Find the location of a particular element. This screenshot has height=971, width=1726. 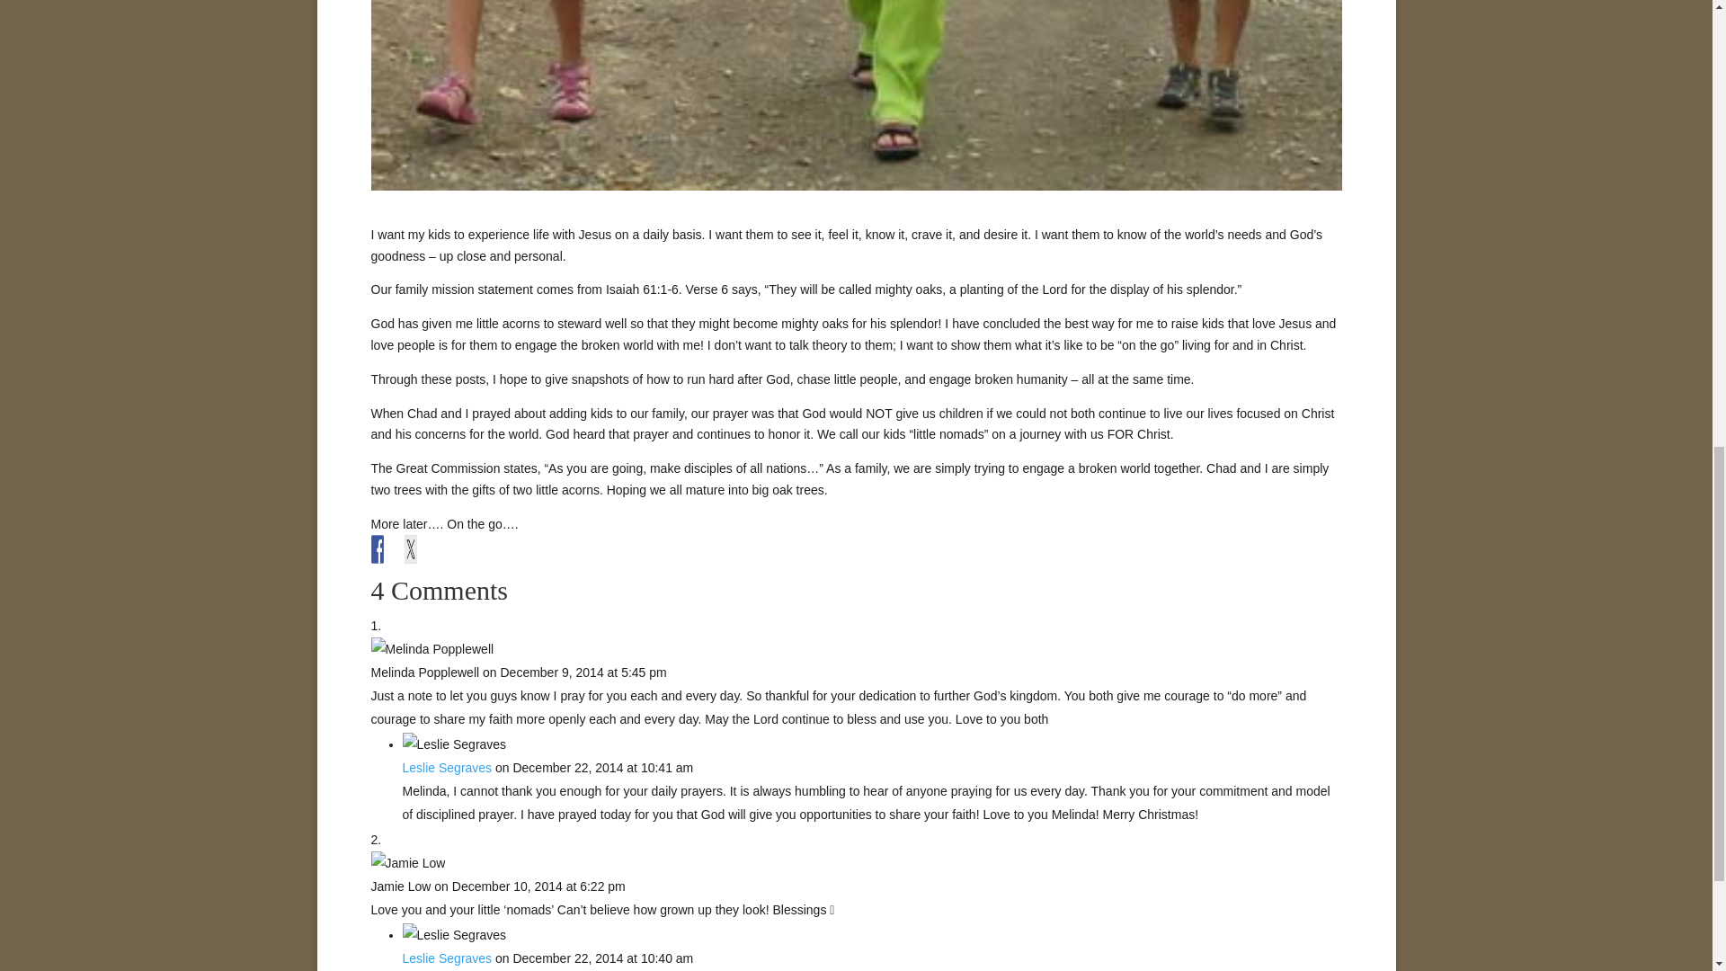

Share on Twitter is located at coordinates (418, 549).